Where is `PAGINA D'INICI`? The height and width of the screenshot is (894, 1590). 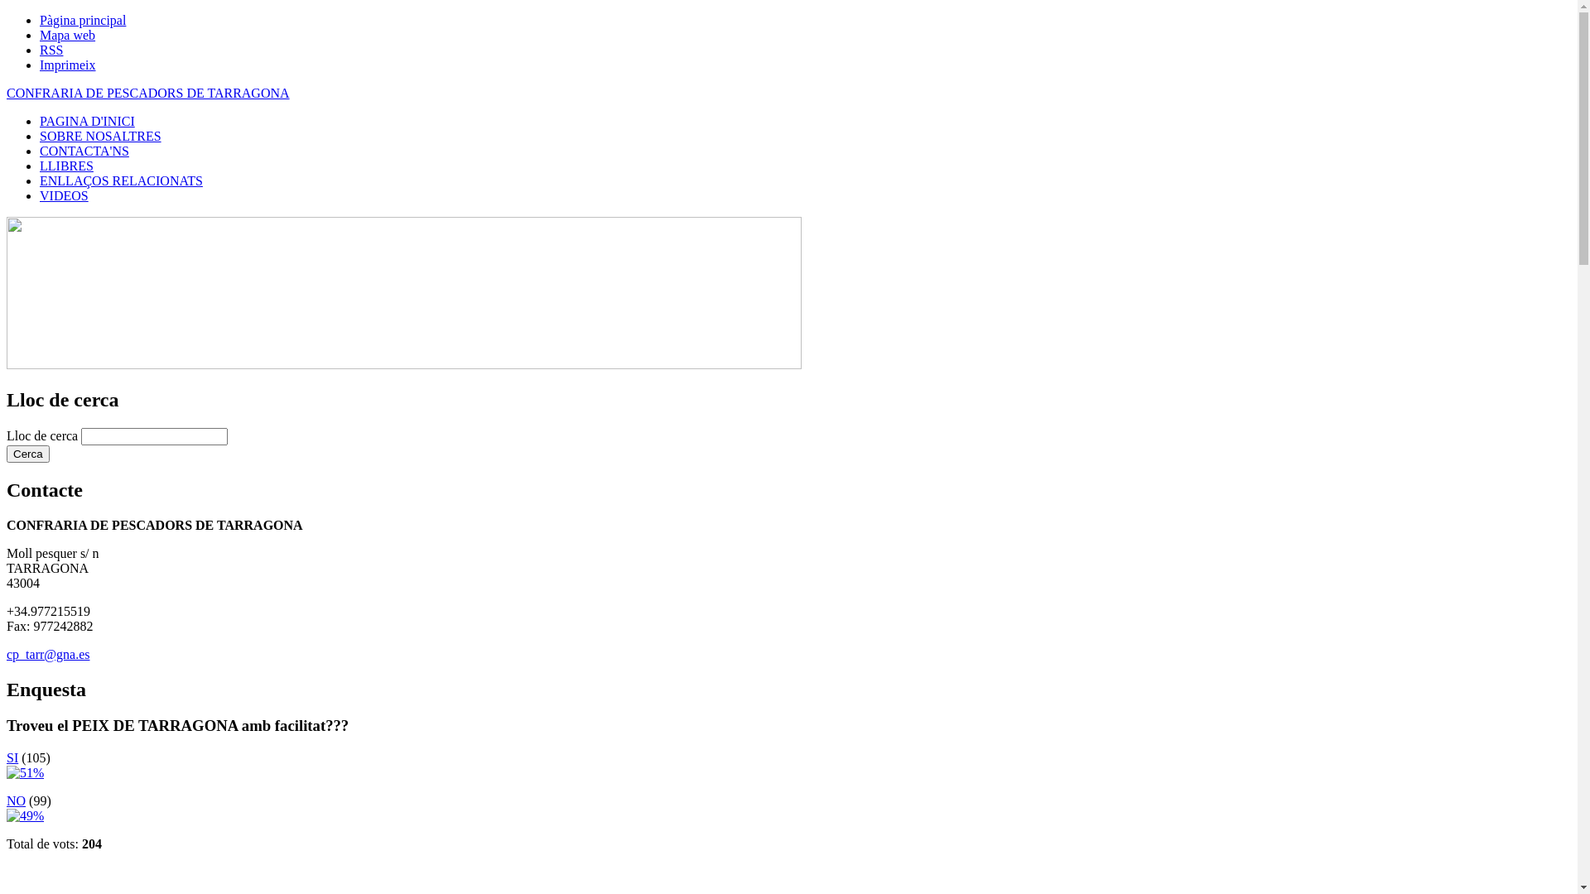 PAGINA D'INICI is located at coordinates (88, 121).